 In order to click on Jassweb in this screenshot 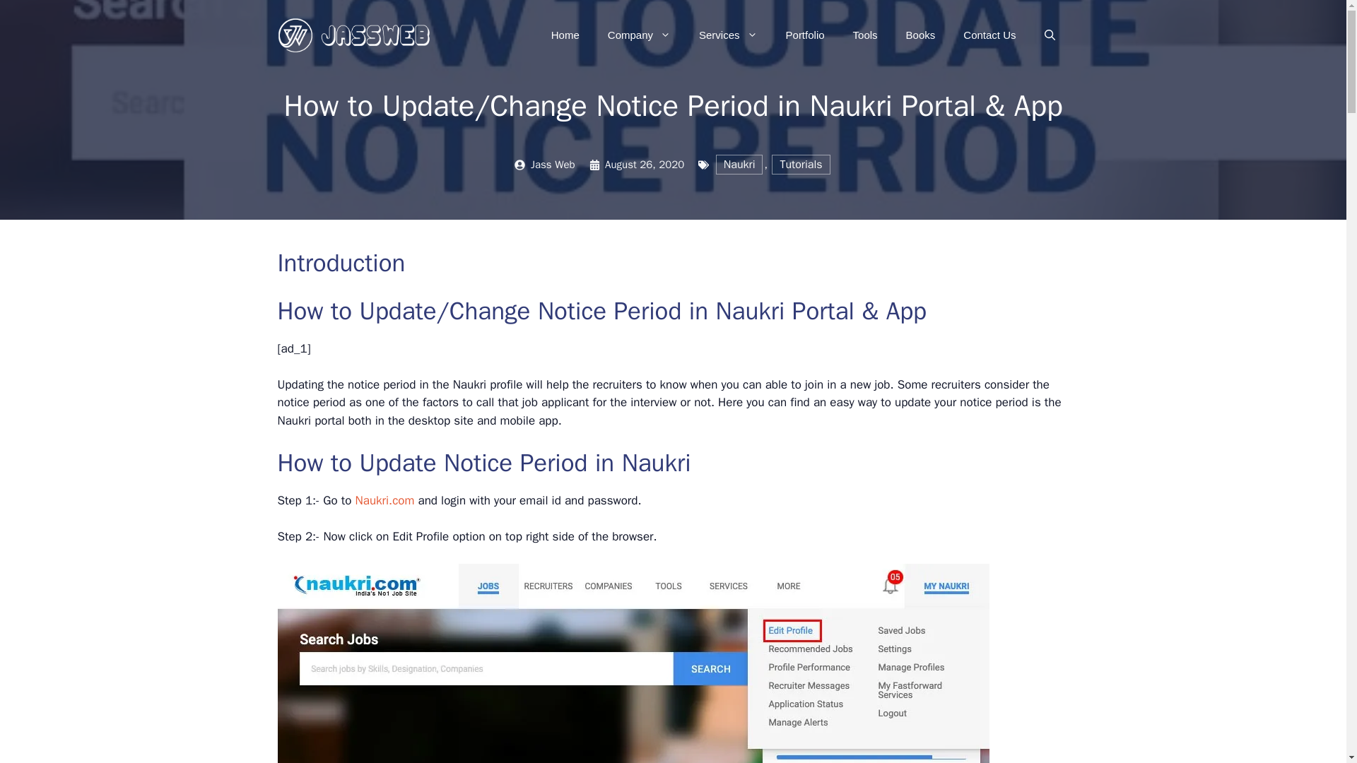, I will do `click(355, 35)`.